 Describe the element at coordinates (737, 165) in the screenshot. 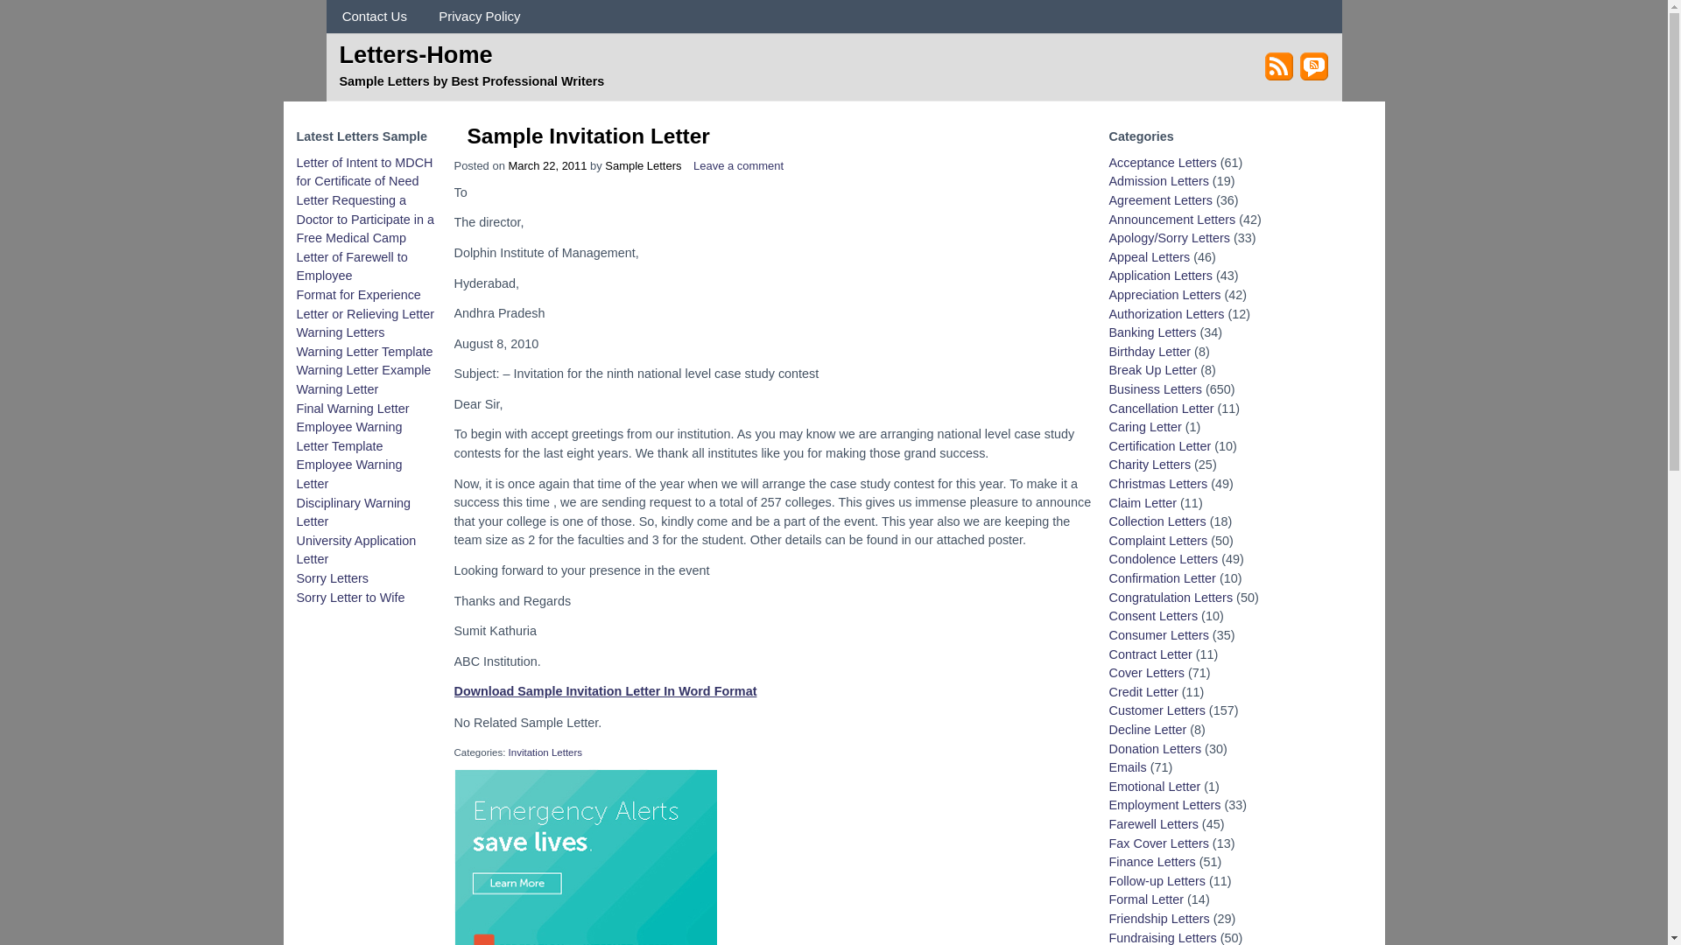

I see `Leave a comment` at that location.